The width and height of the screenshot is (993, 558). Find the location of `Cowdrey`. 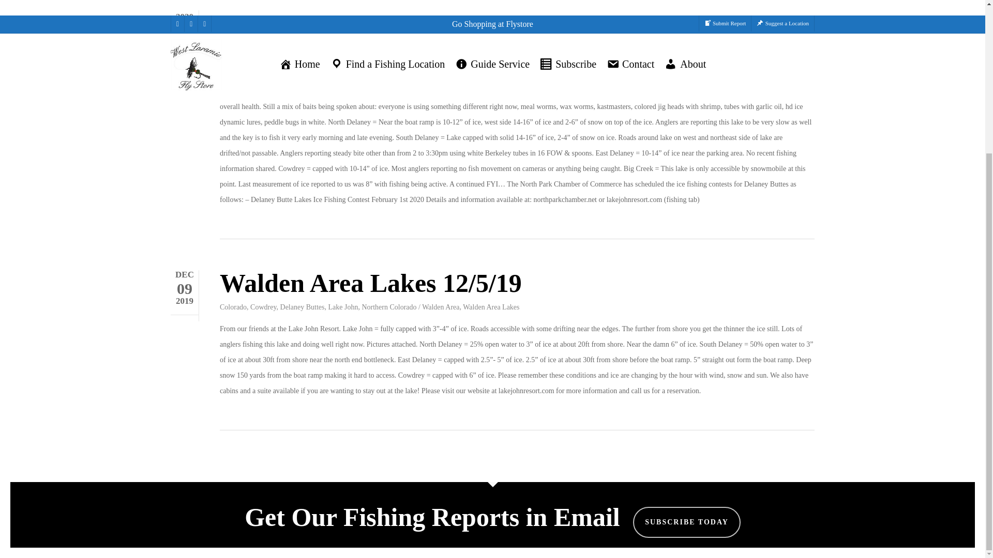

Cowdrey is located at coordinates (263, 23).